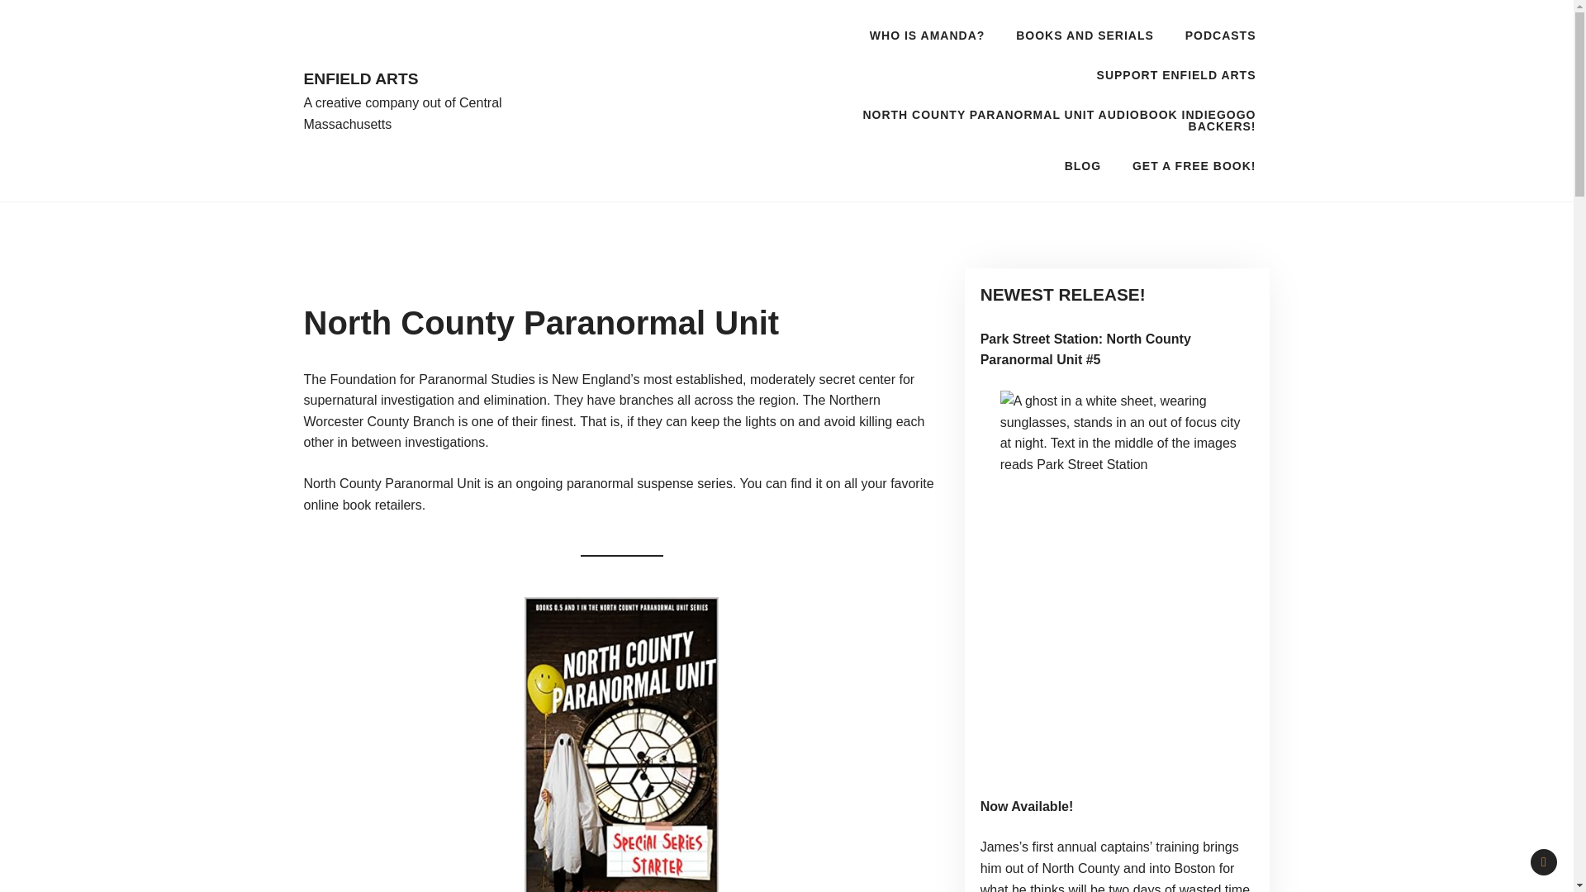 This screenshot has height=892, width=1586. What do you see at coordinates (1082, 165) in the screenshot?
I see `BLOG` at bounding box center [1082, 165].